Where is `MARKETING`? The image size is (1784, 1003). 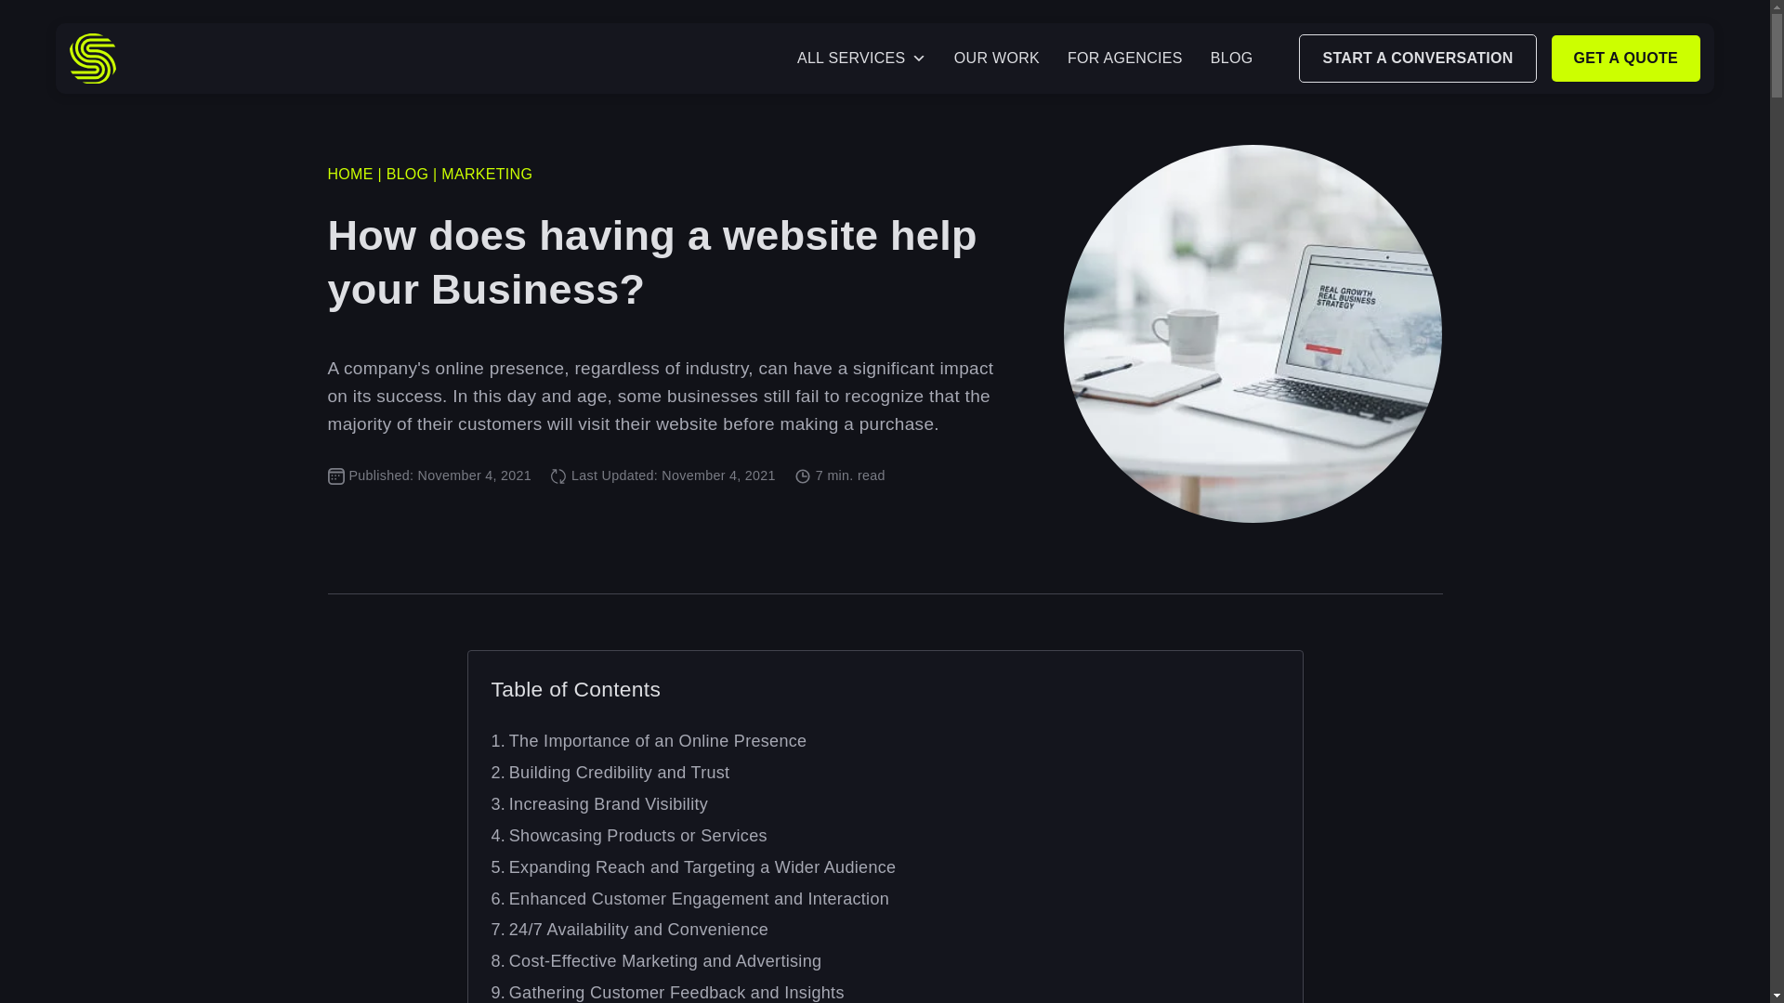 MARKETING is located at coordinates (486, 174).